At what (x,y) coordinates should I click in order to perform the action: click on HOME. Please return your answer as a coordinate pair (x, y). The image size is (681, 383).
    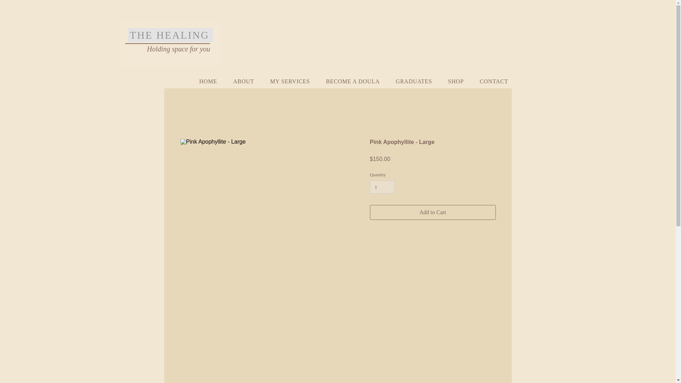
    Looking at the image, I should click on (205, 82).